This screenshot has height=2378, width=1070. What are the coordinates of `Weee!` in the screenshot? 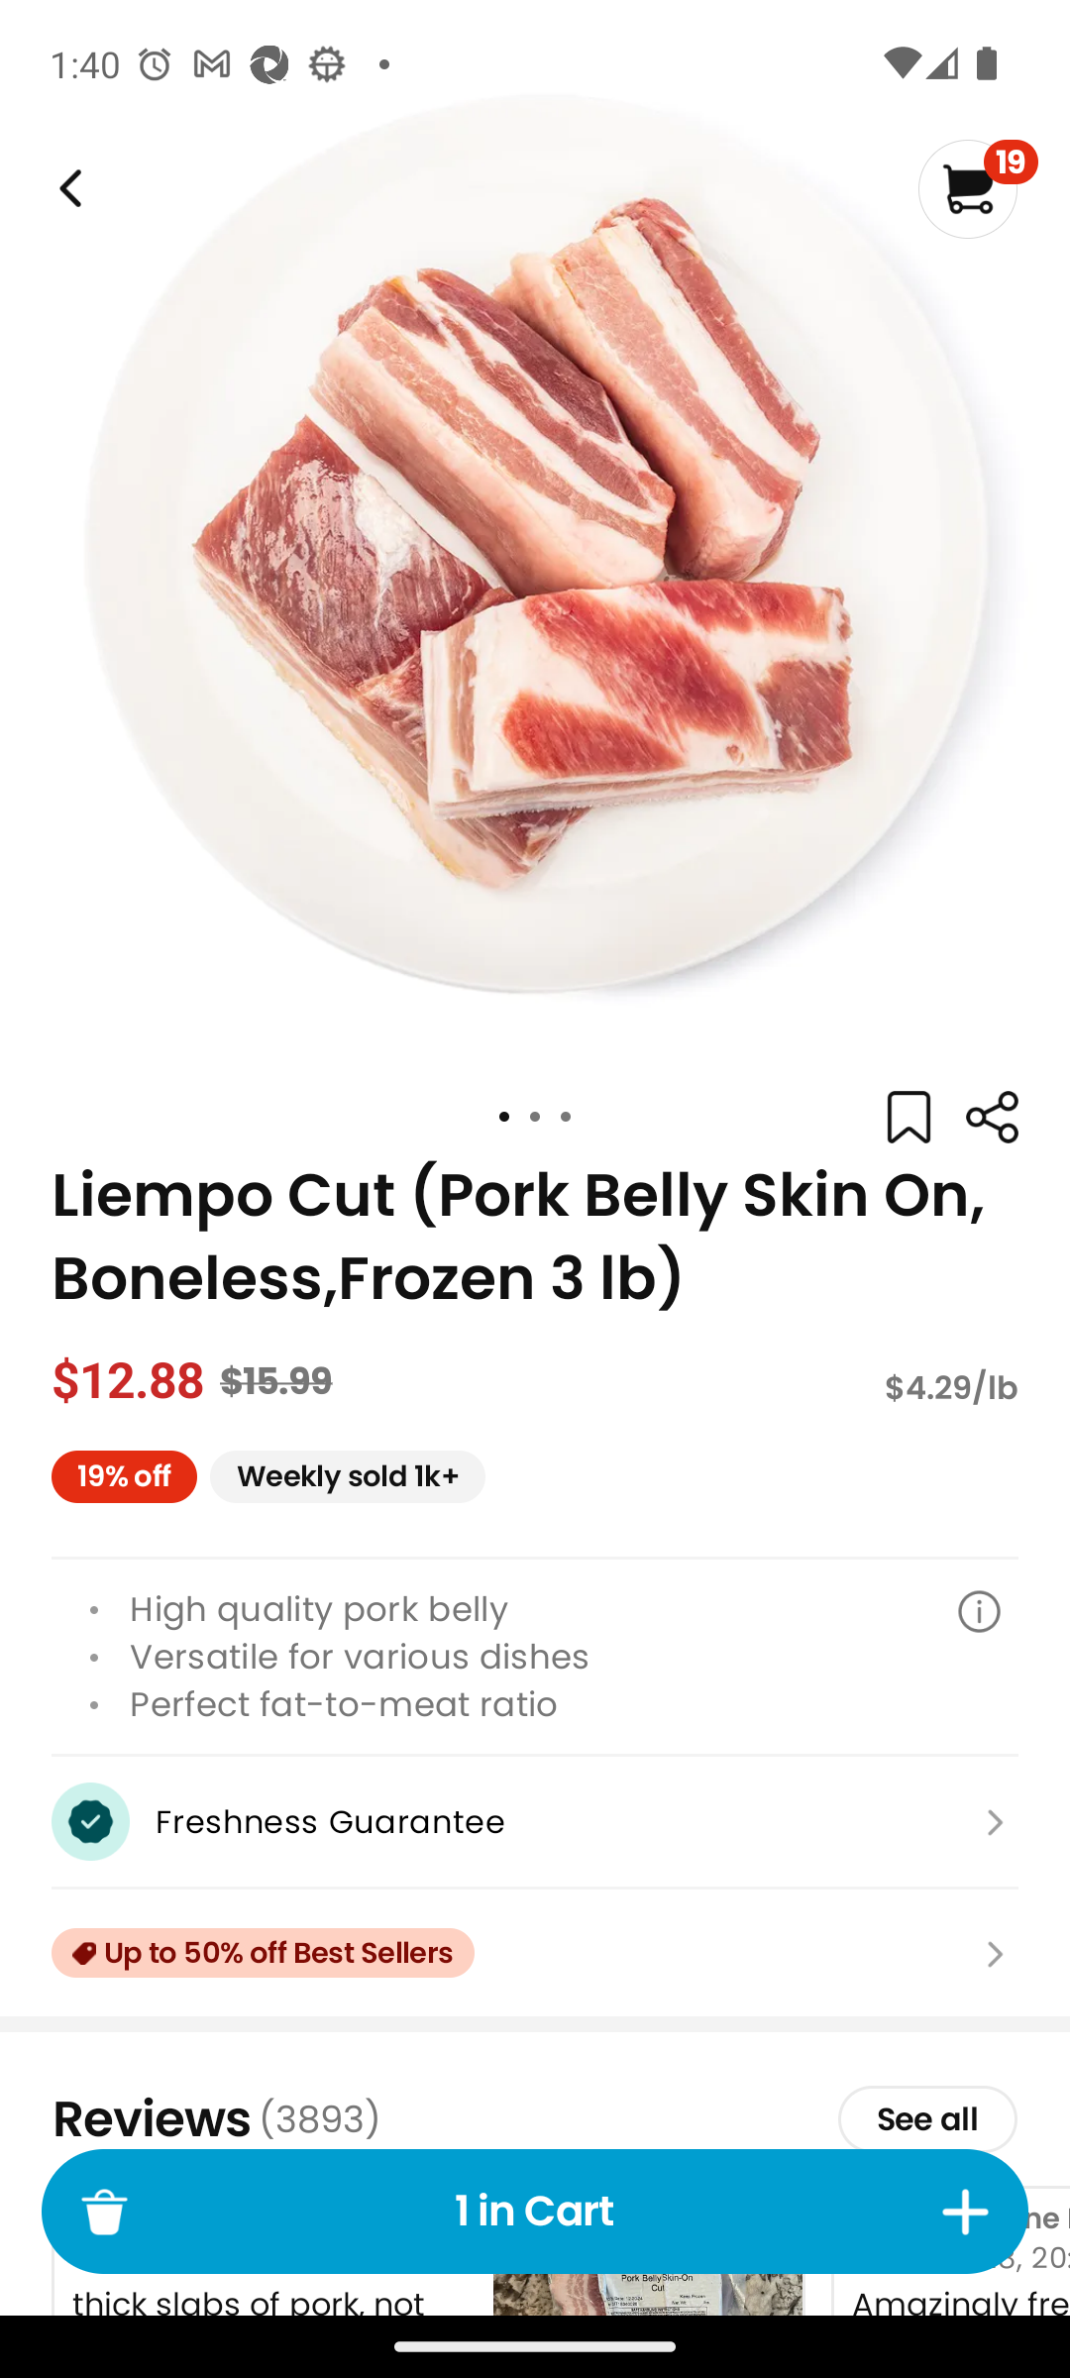 It's located at (67, 188).